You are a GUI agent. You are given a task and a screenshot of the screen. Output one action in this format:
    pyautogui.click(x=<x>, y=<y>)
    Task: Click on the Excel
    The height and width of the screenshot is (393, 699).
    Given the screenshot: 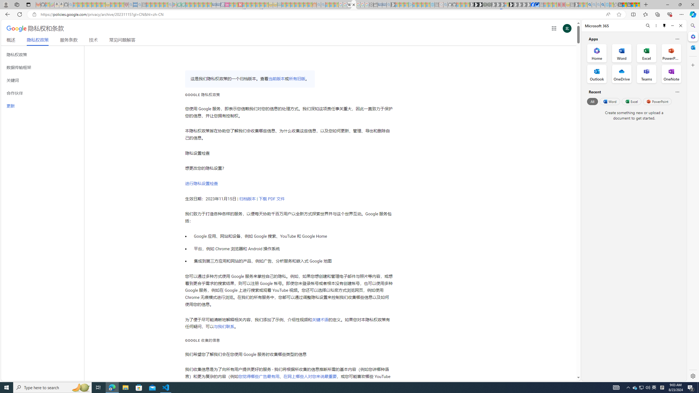 What is the action you would take?
    pyautogui.click(x=631, y=101)
    